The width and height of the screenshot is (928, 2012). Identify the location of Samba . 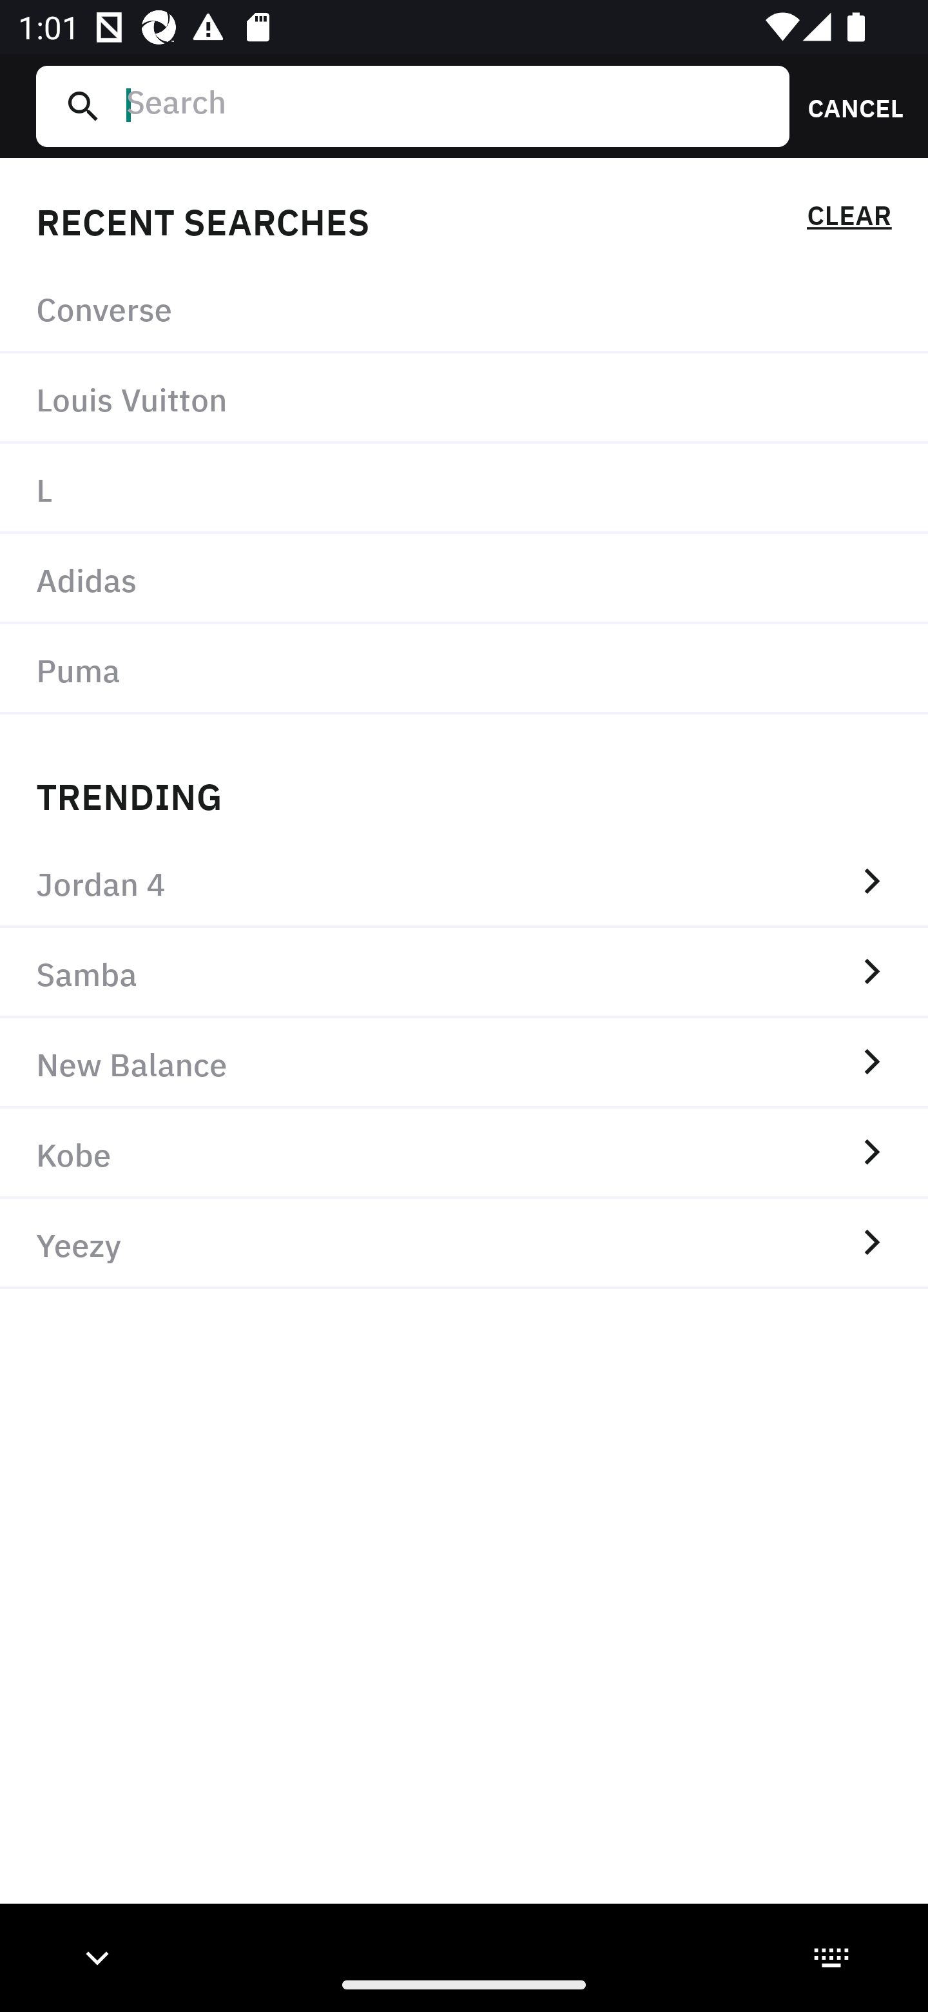
(464, 972).